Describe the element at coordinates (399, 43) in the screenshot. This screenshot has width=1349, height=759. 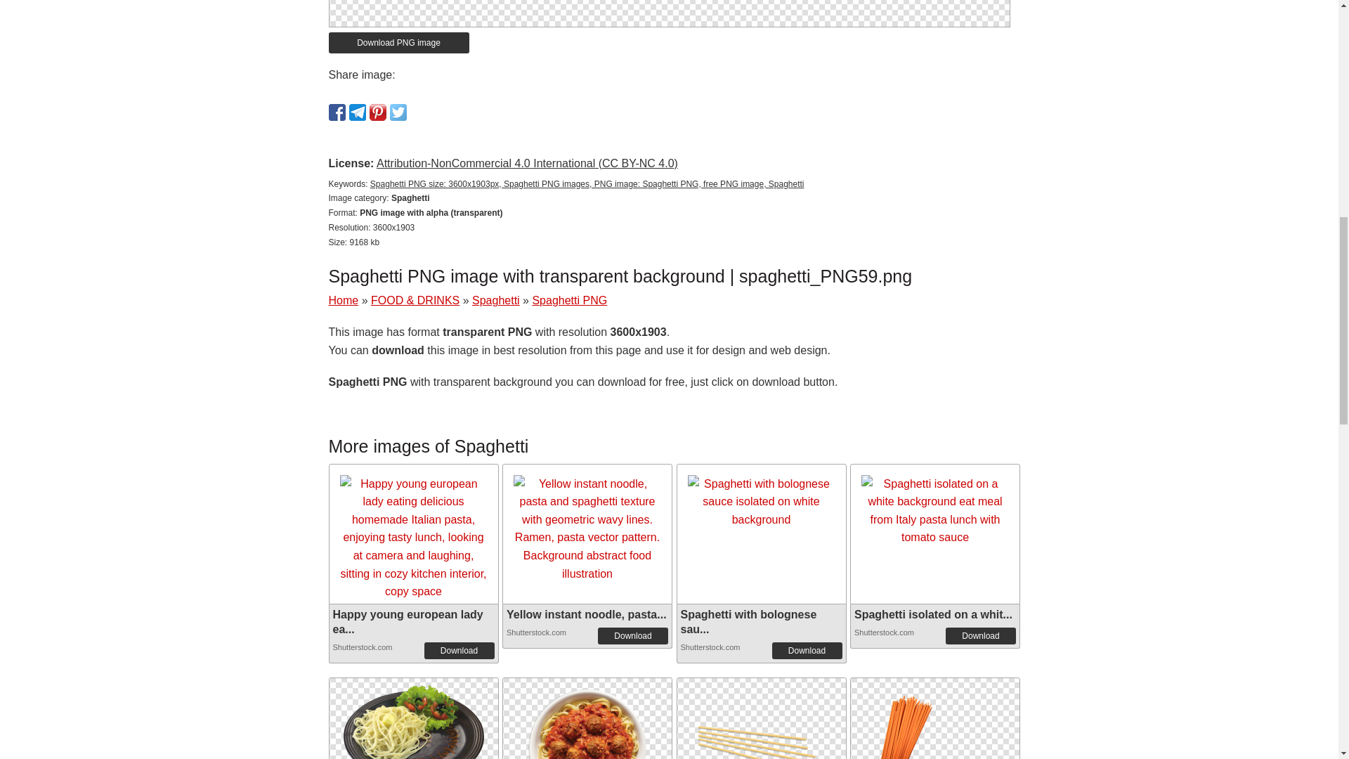
I see `Download PNG image` at that location.